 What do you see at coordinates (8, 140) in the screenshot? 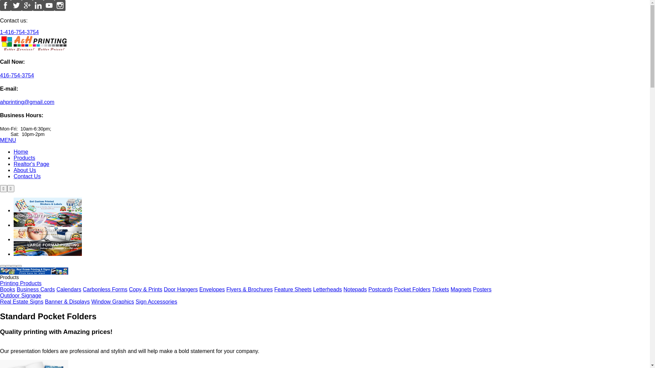
I see `MENU` at bounding box center [8, 140].